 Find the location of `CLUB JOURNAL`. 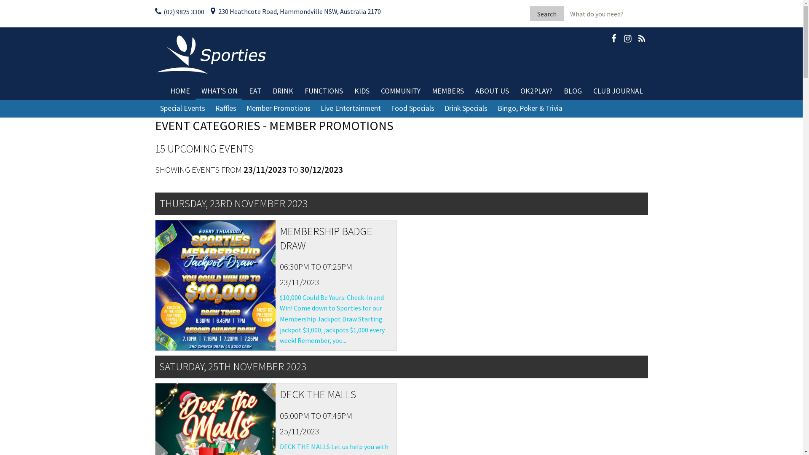

CLUB JOURNAL is located at coordinates (618, 91).